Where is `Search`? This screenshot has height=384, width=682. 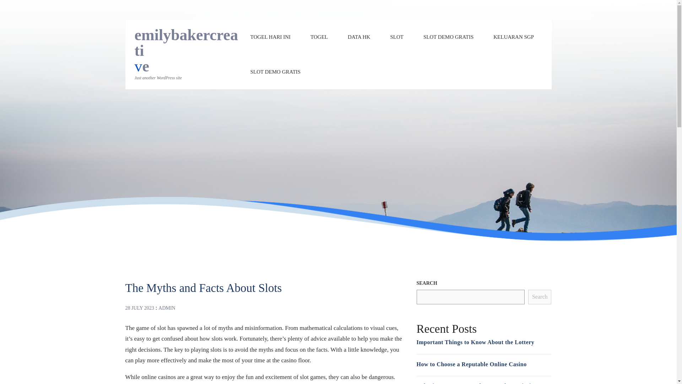 Search is located at coordinates (540, 297).